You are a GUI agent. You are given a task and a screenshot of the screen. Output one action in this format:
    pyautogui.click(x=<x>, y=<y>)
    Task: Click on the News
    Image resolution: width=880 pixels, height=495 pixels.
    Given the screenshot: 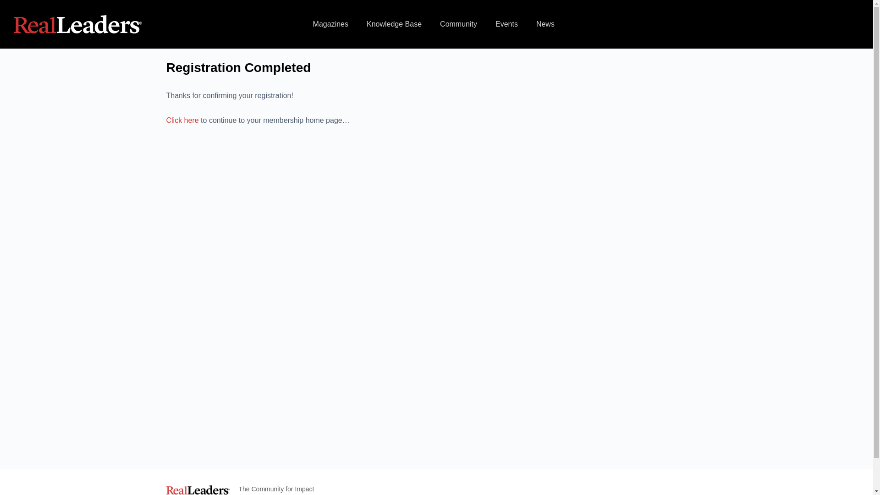 What is the action you would take?
    pyautogui.click(x=545, y=24)
    